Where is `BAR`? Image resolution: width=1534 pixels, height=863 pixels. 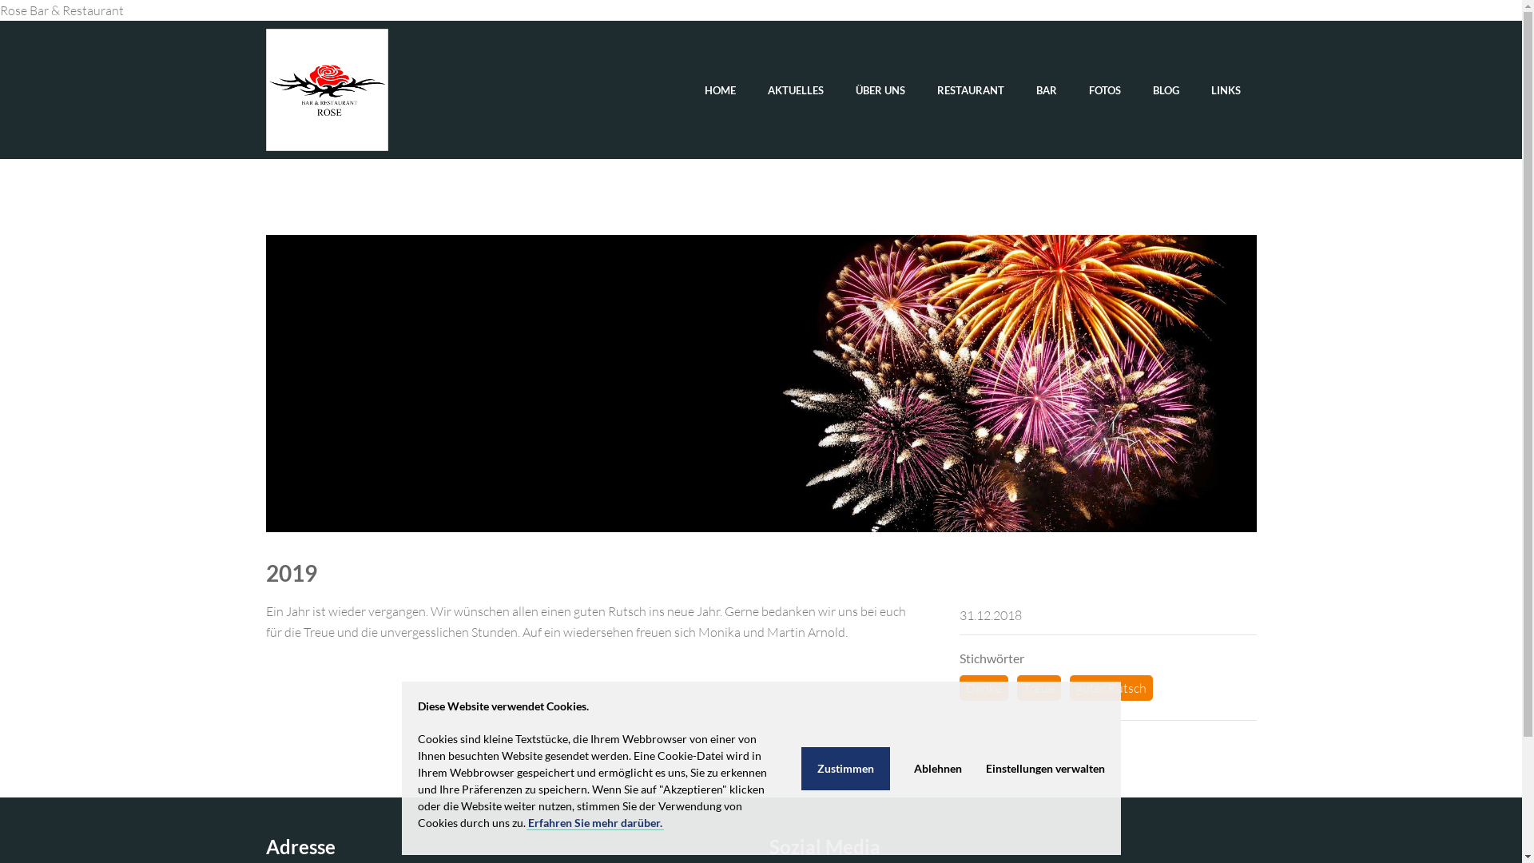
BAR is located at coordinates (1046, 90).